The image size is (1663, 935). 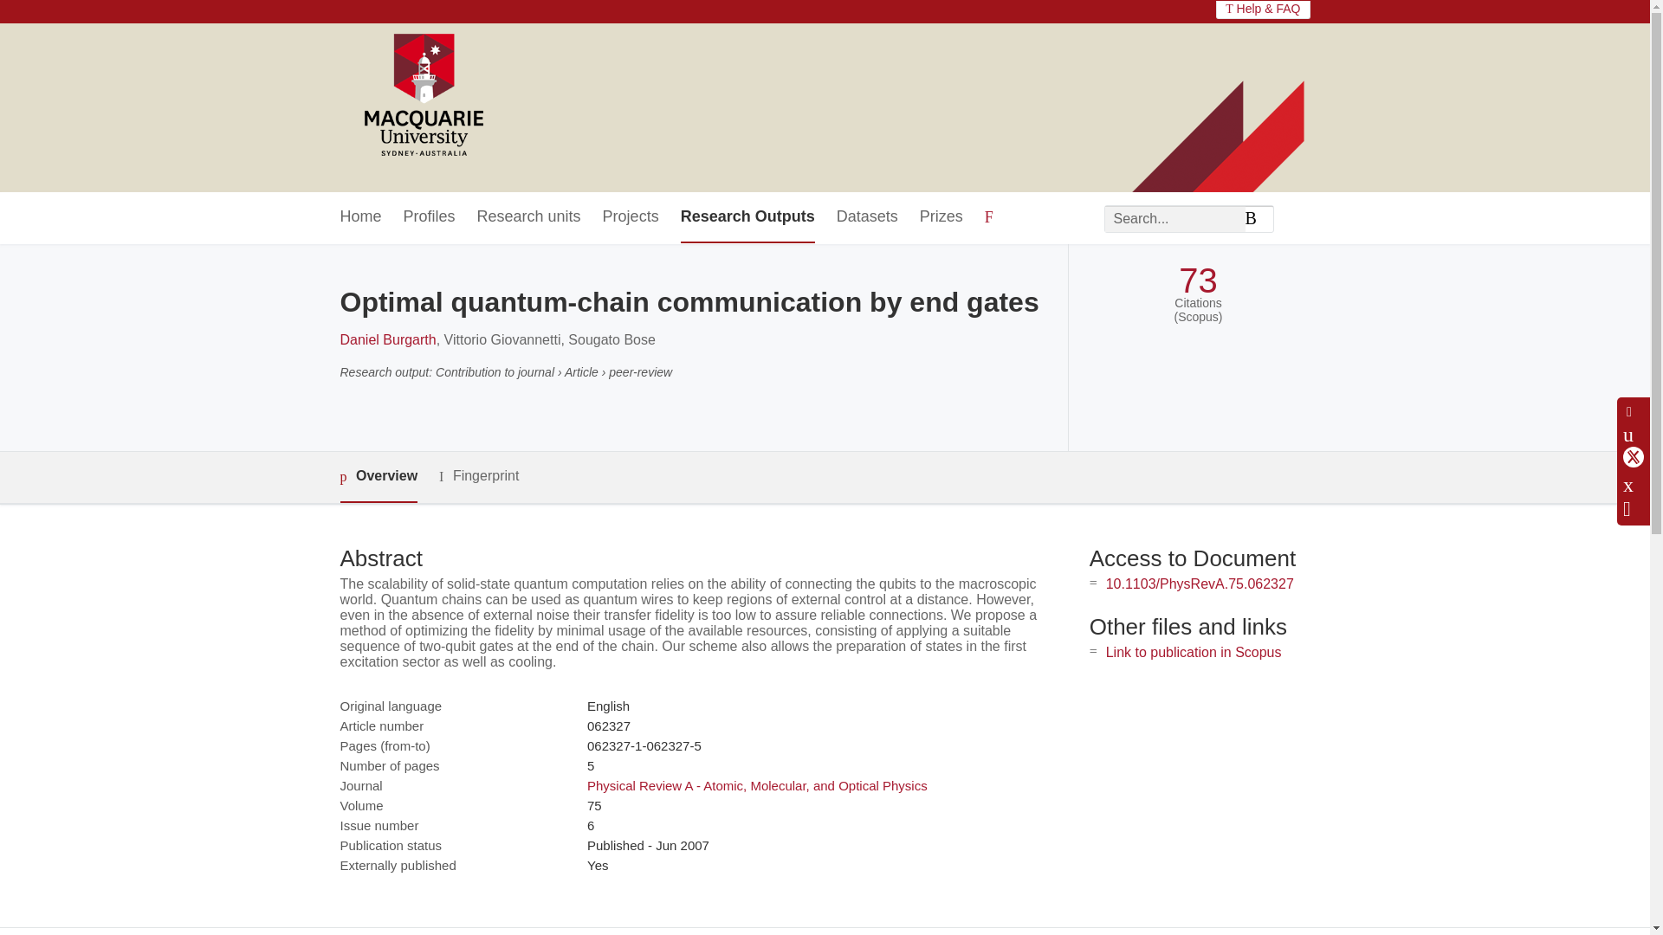 What do you see at coordinates (747, 217) in the screenshot?
I see `Research Outputs` at bounding box center [747, 217].